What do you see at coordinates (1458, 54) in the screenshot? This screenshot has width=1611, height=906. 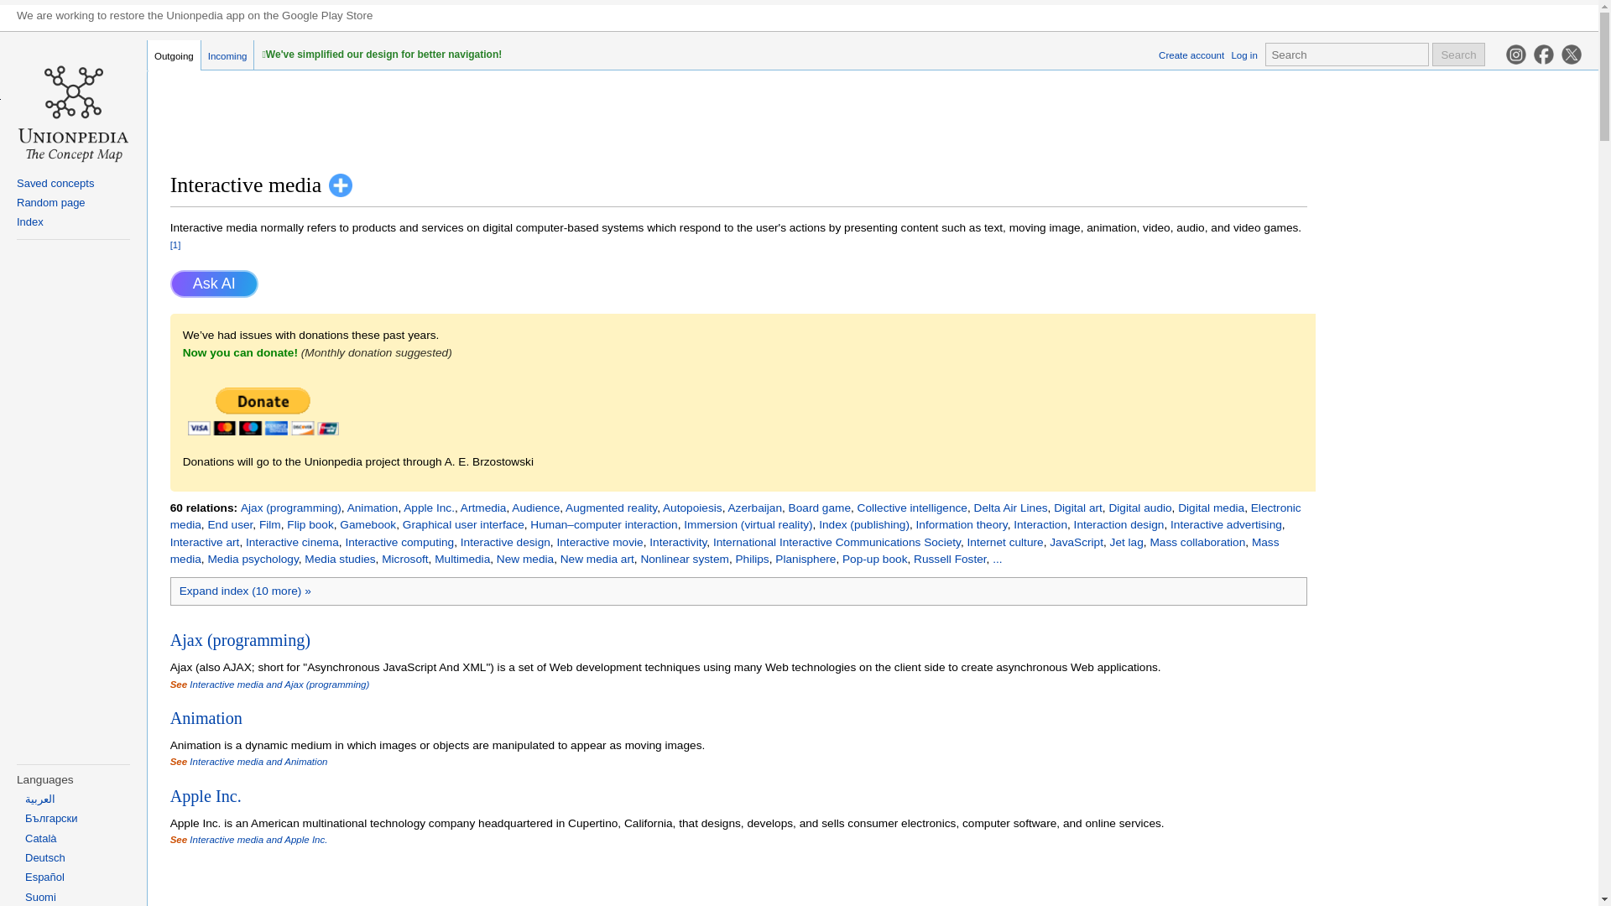 I see `Search` at bounding box center [1458, 54].